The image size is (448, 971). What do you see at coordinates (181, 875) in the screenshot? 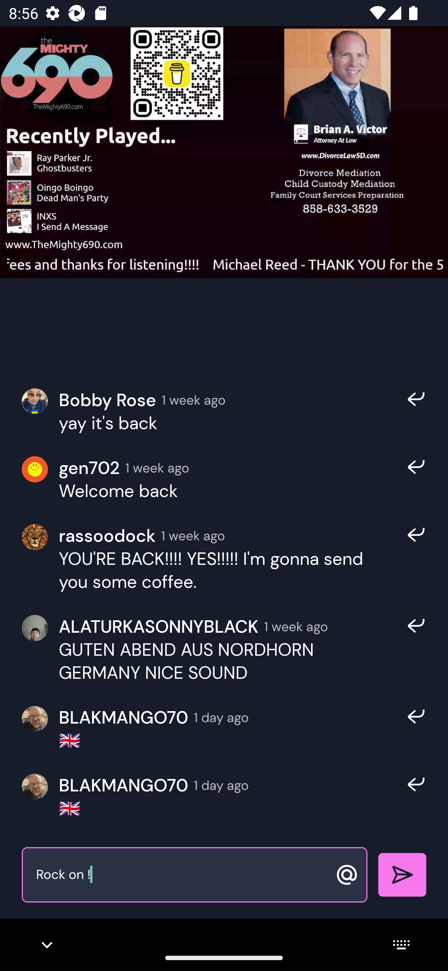
I see `Rock on !` at bounding box center [181, 875].